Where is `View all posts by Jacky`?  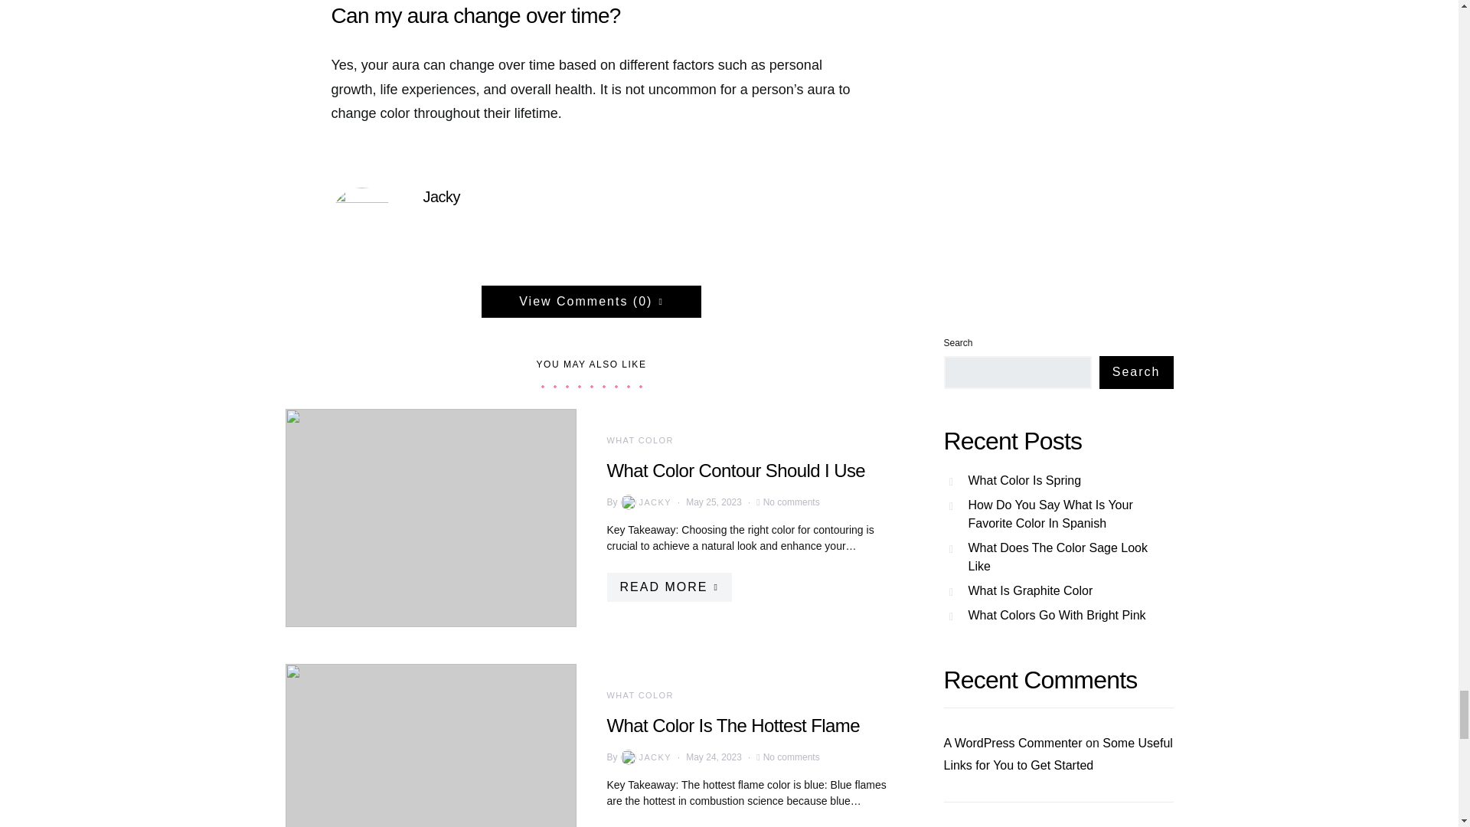 View all posts by Jacky is located at coordinates (645, 757).